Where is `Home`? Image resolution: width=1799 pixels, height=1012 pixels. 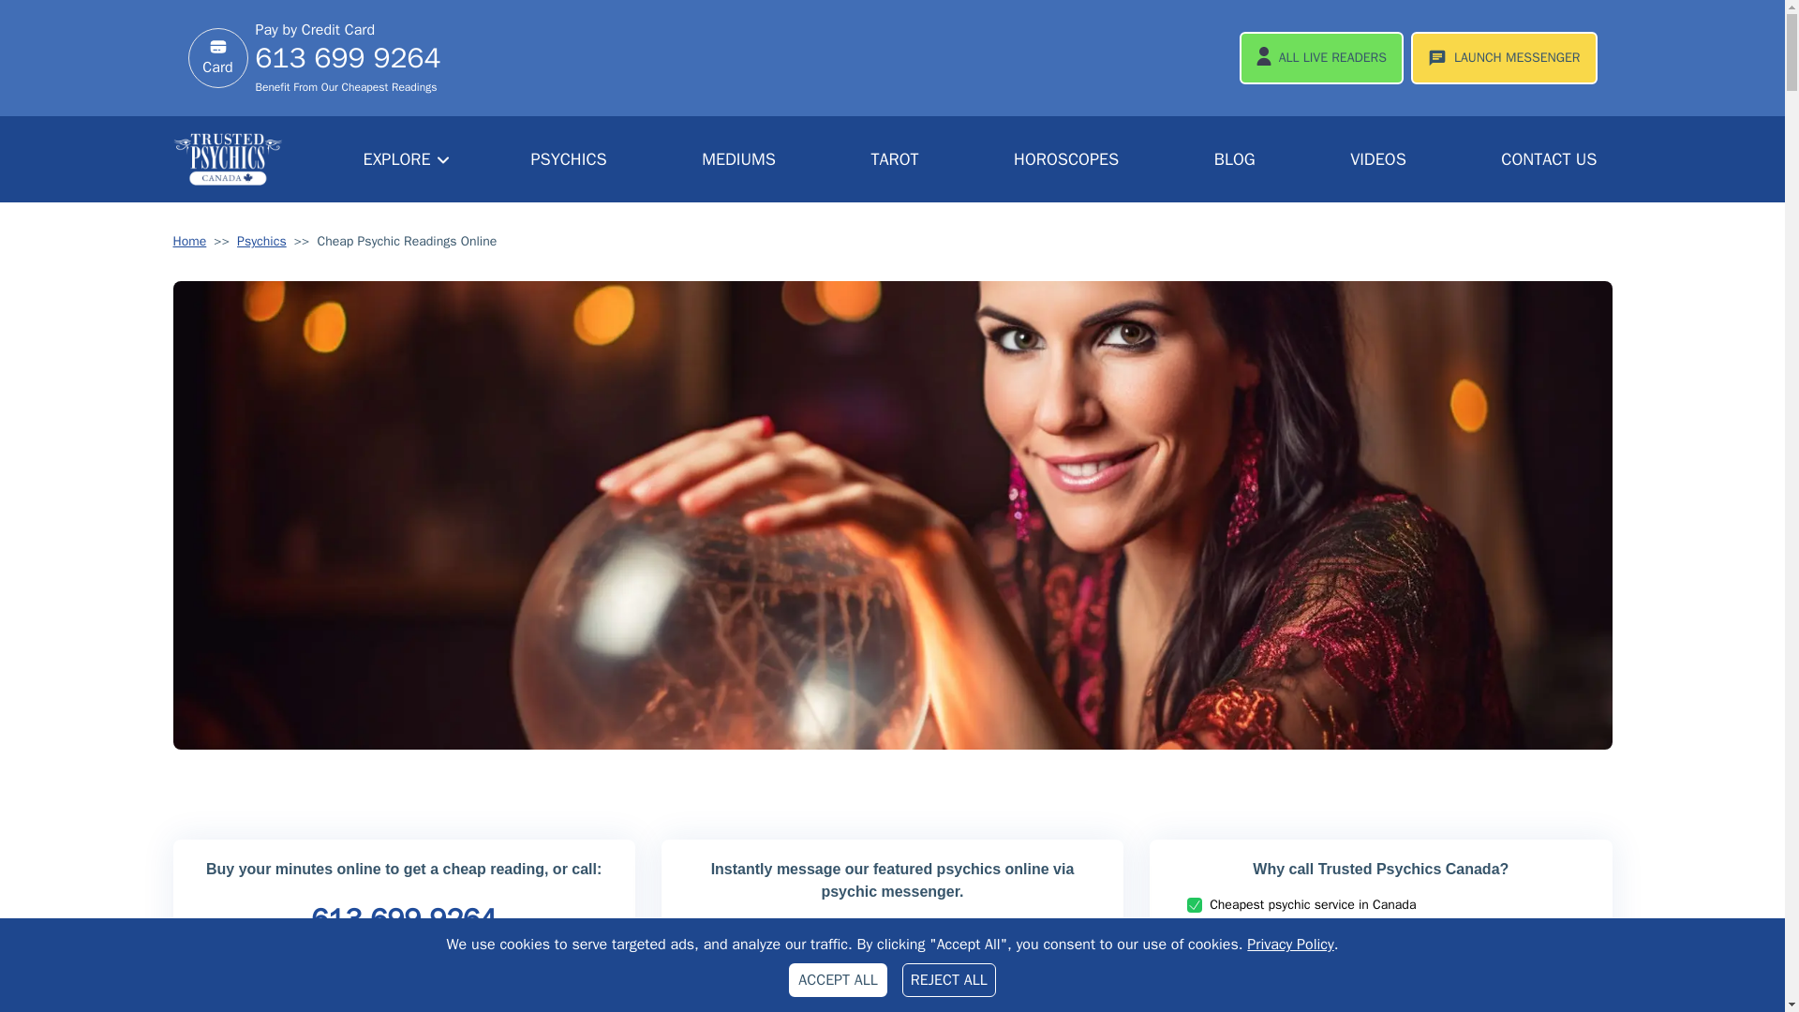
Home is located at coordinates (189, 242).